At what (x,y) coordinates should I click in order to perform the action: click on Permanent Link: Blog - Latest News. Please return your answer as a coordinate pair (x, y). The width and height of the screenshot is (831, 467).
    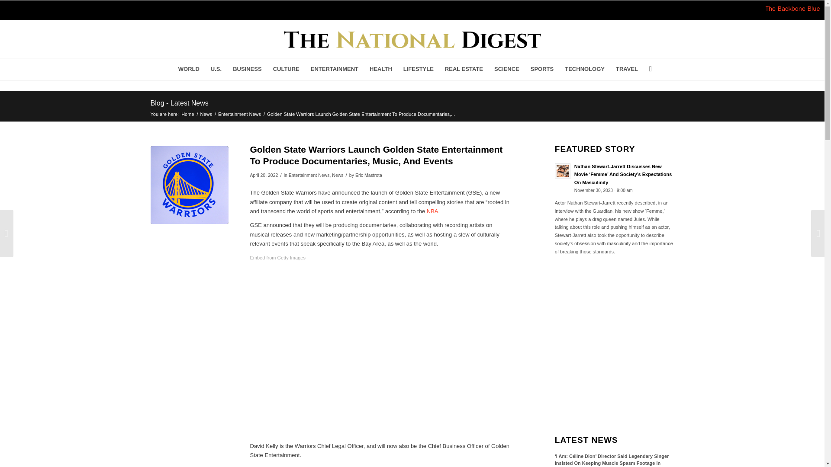
    Looking at the image, I should click on (179, 103).